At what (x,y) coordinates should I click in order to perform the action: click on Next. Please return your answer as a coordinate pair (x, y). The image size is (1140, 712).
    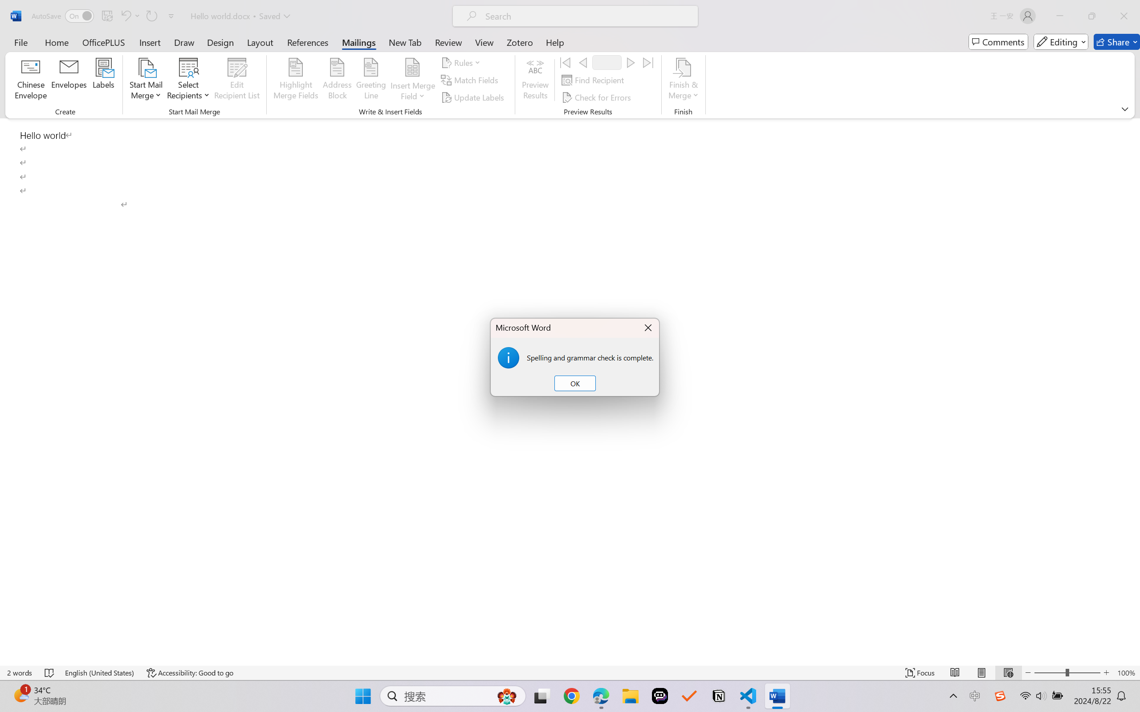
    Looking at the image, I should click on (631, 62).